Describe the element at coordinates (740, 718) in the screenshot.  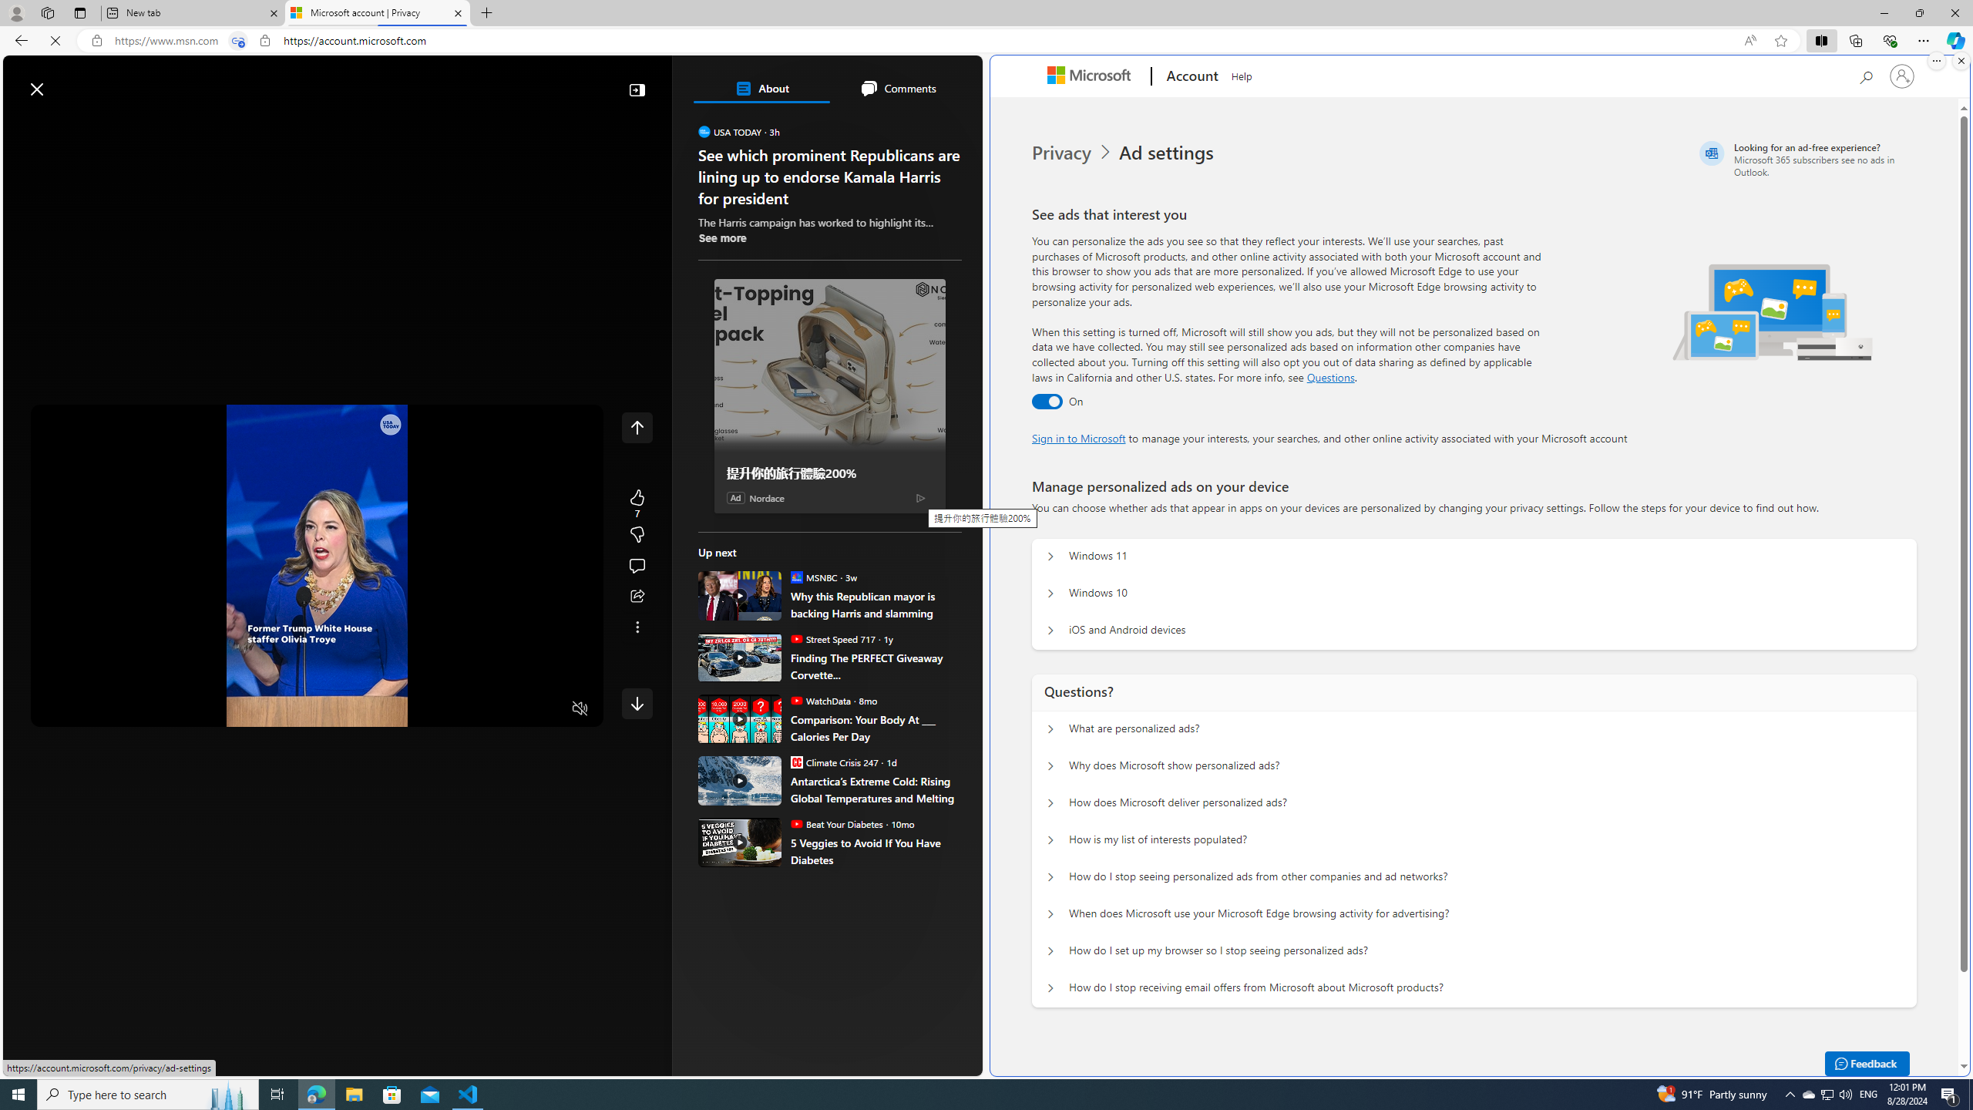
I see `Comparison: Your Body At ___ Calories Per Day` at that location.